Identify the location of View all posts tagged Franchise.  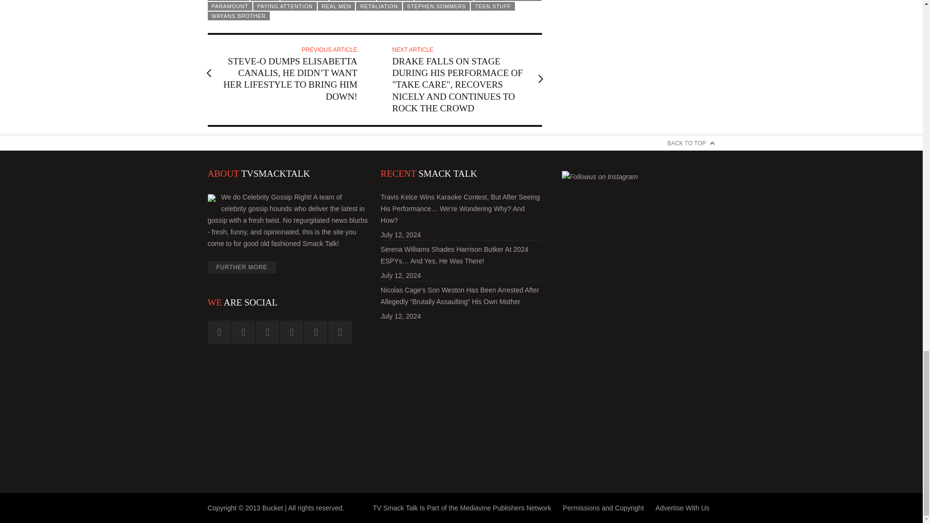
(228, 0).